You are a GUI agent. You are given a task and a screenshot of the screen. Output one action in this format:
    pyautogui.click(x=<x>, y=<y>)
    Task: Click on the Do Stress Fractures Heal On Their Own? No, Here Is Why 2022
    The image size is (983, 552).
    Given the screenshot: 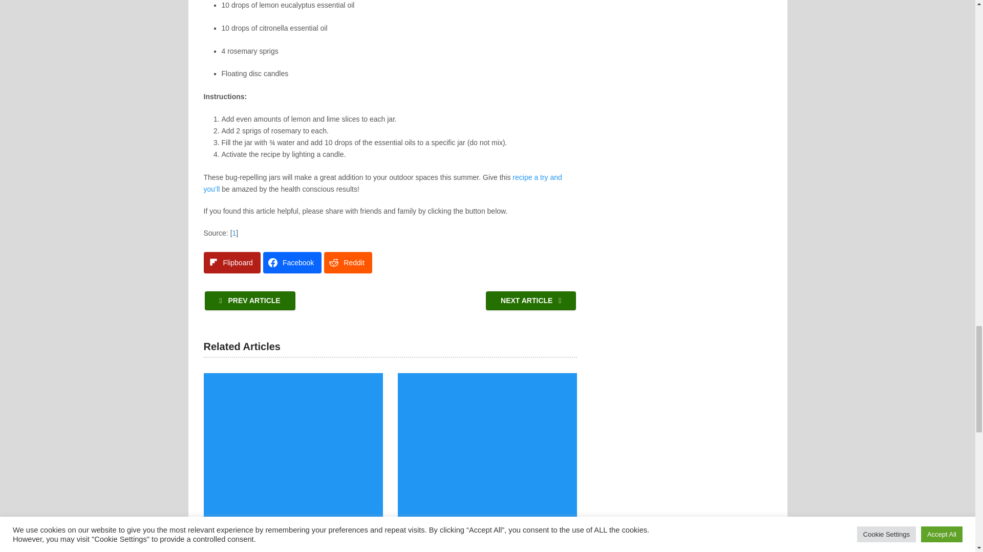 What is the action you would take?
    pyautogui.click(x=487, y=463)
    